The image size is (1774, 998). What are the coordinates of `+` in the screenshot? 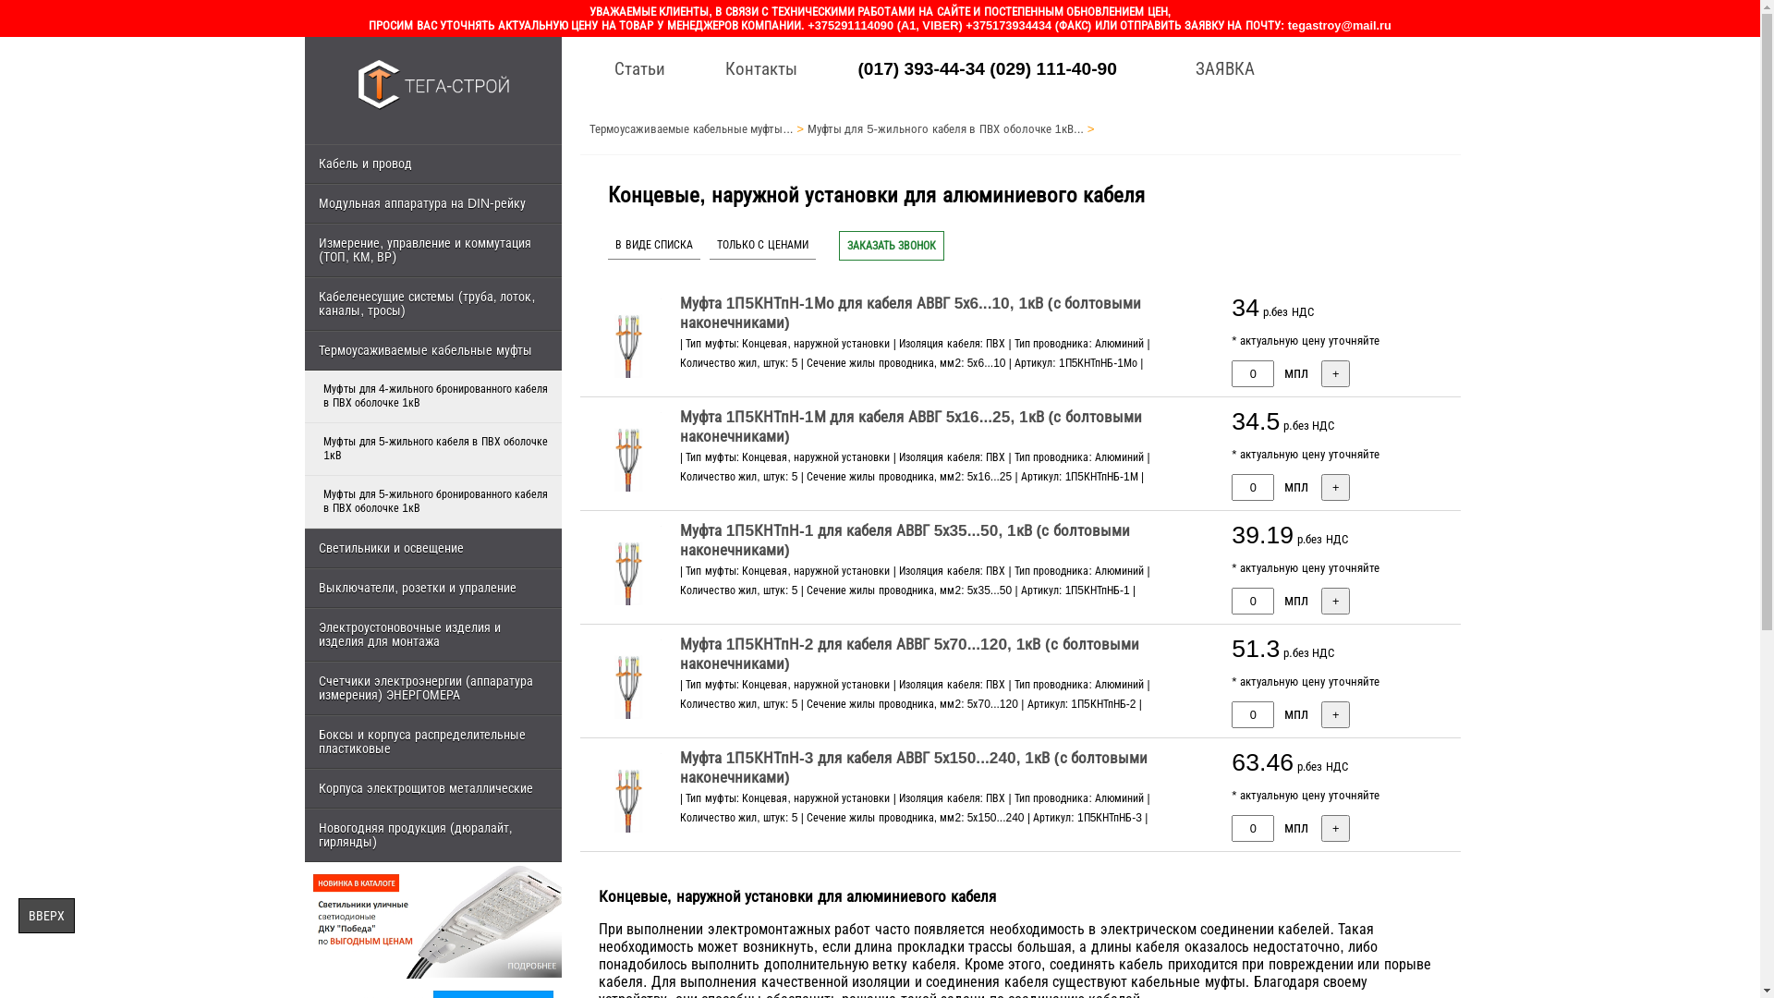 It's located at (1336, 488).